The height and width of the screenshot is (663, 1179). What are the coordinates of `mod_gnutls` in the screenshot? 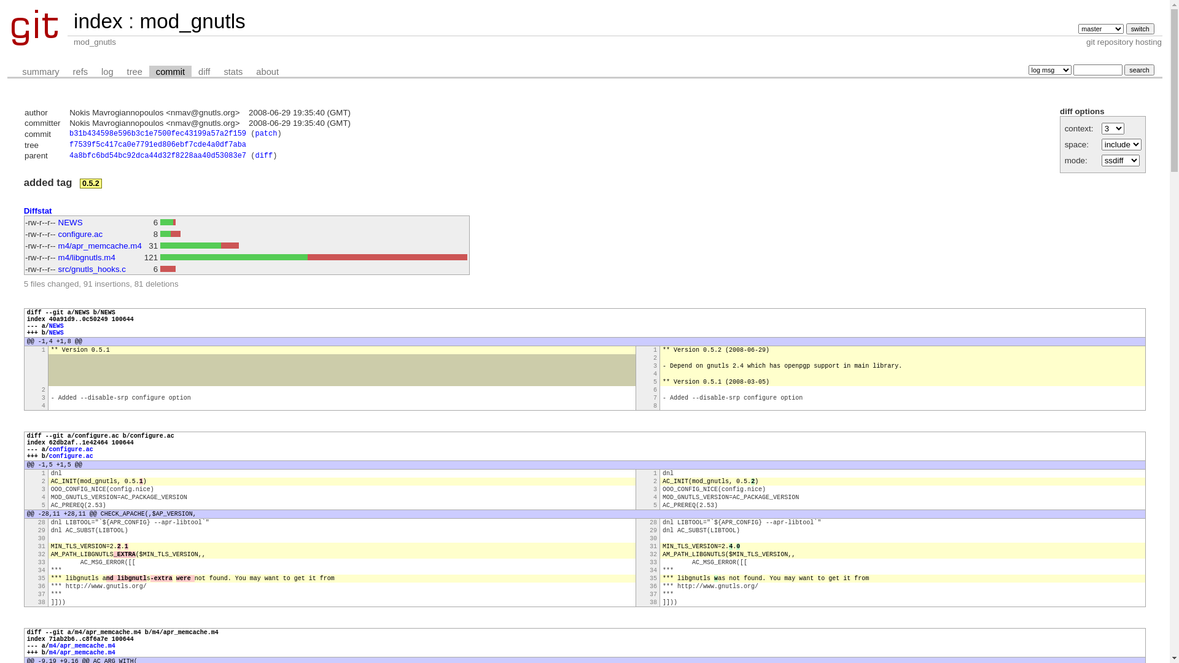 It's located at (192, 21).